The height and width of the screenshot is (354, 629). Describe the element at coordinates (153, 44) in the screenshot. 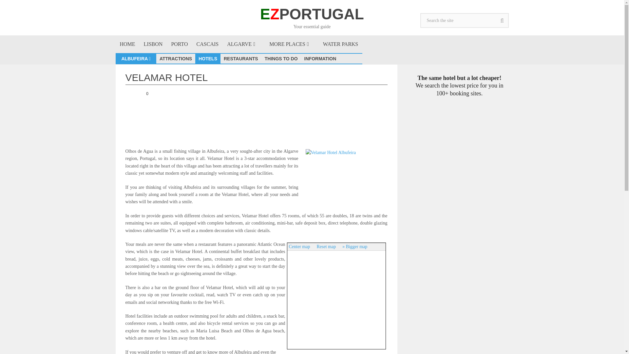

I see `LISBON` at that location.